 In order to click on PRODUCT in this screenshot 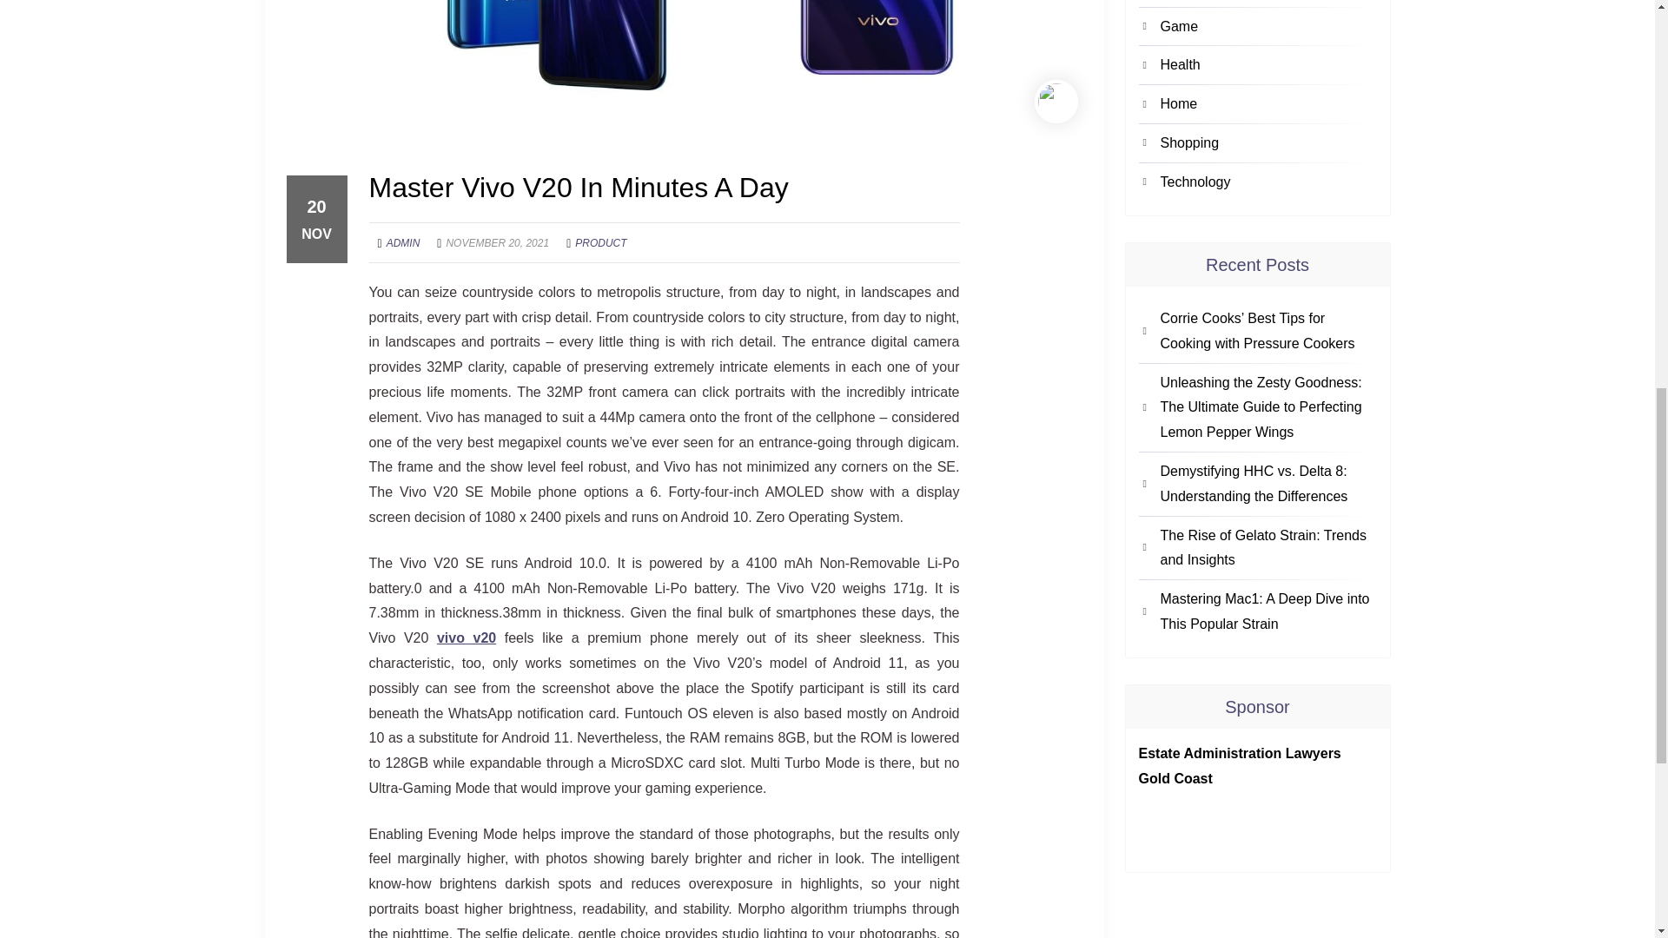, I will do `click(601, 243)`.